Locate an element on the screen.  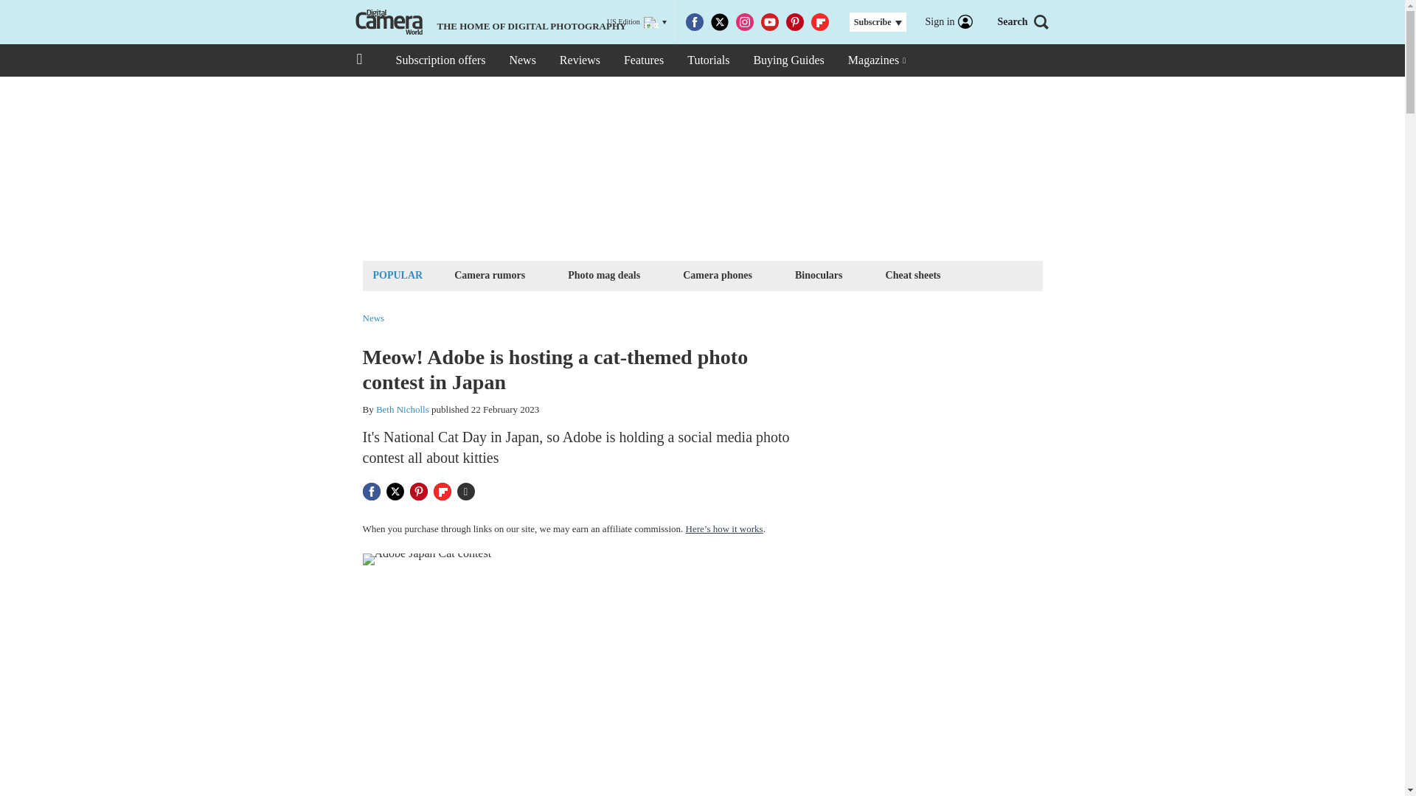
US Edition is located at coordinates (636, 22).